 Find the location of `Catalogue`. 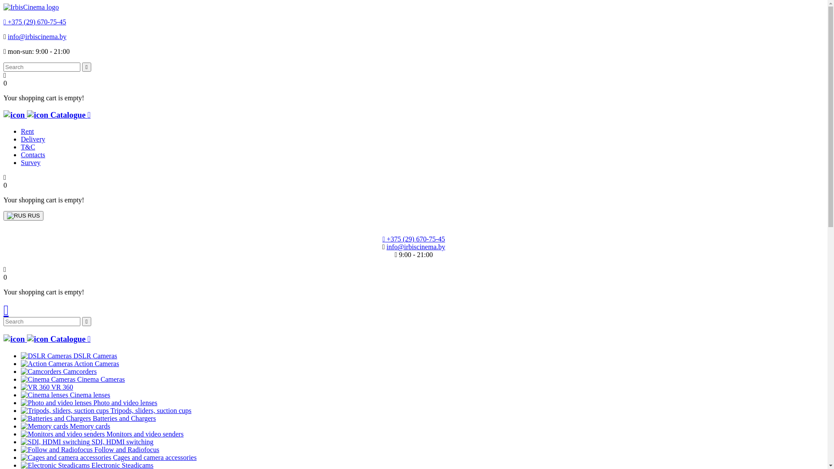

Catalogue is located at coordinates (47, 115).